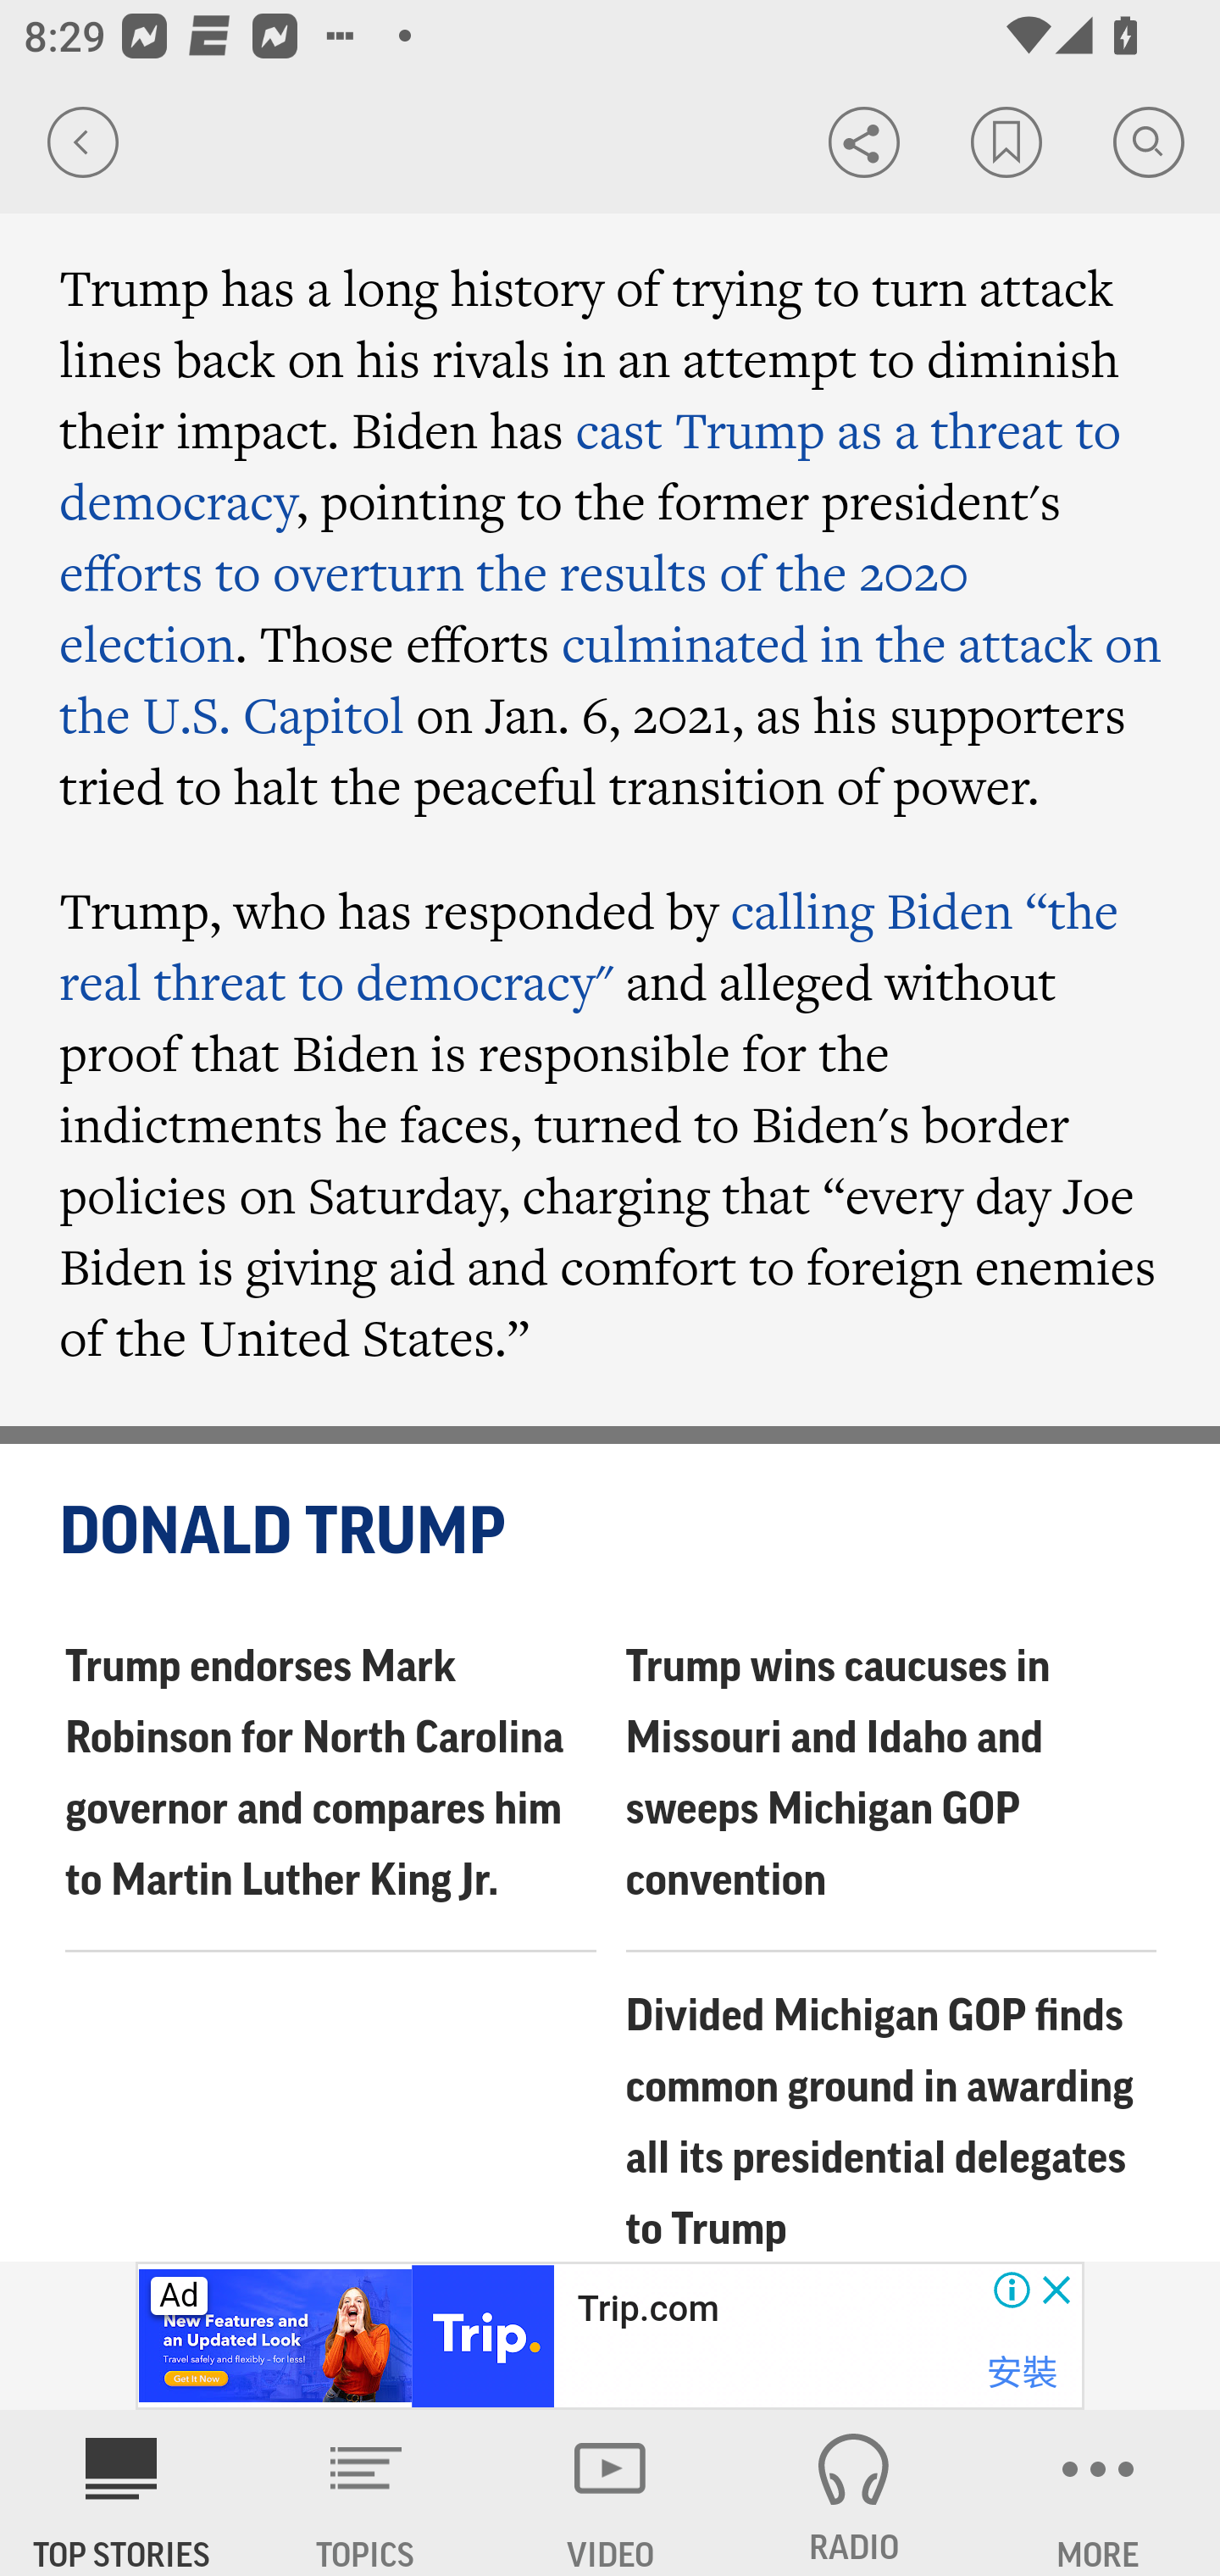 The height and width of the screenshot is (2576, 1220). What do you see at coordinates (611, 678) in the screenshot?
I see `culminated in the attack on the U.S. Capitol` at bounding box center [611, 678].